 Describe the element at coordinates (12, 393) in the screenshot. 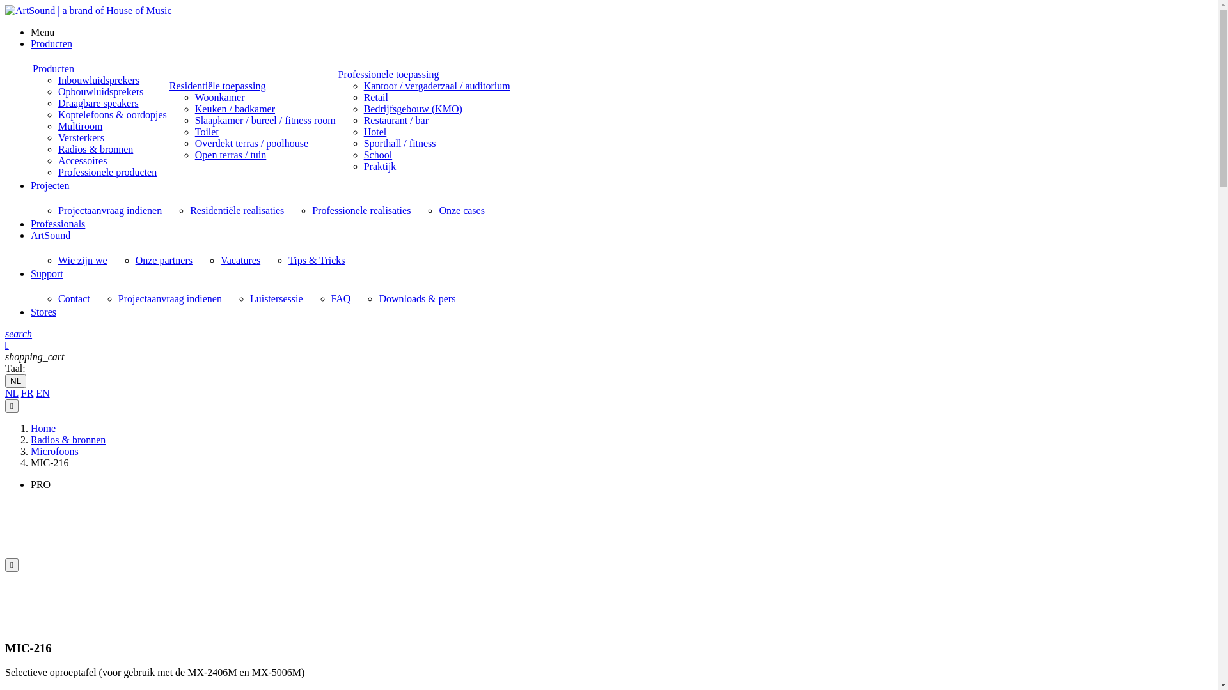

I see `NL` at that location.